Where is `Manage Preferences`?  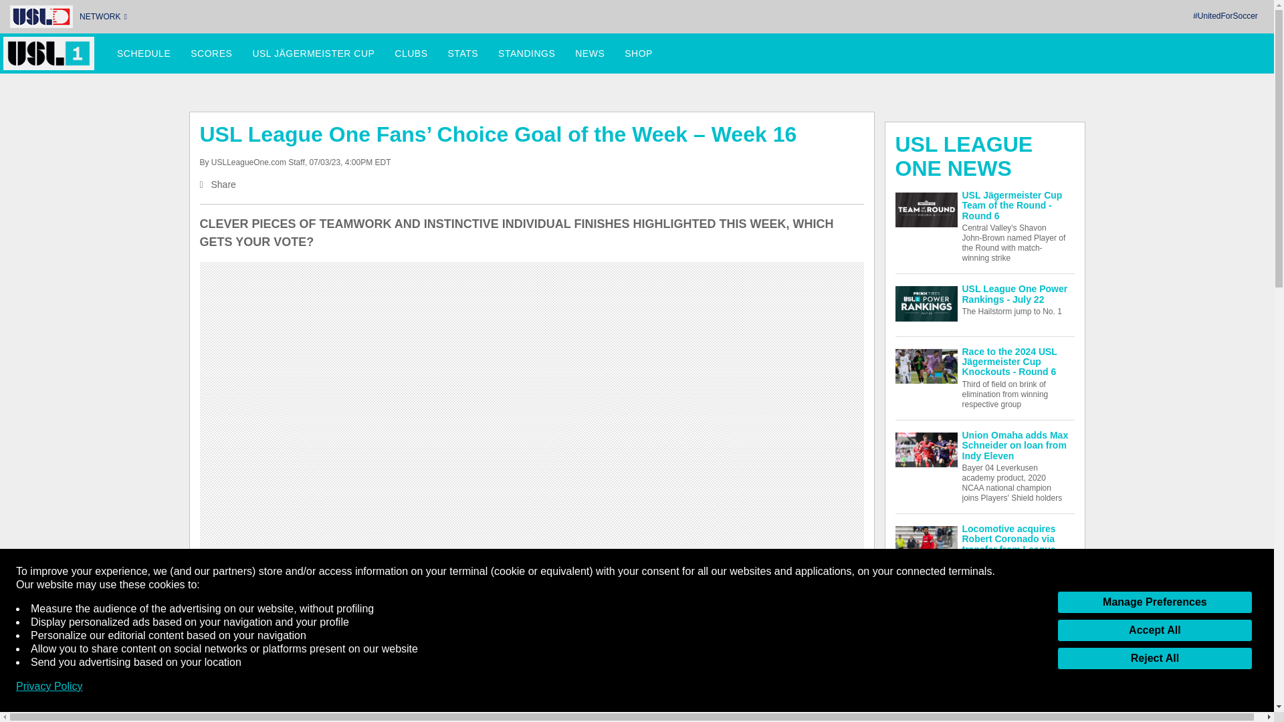
Manage Preferences is located at coordinates (1154, 602).